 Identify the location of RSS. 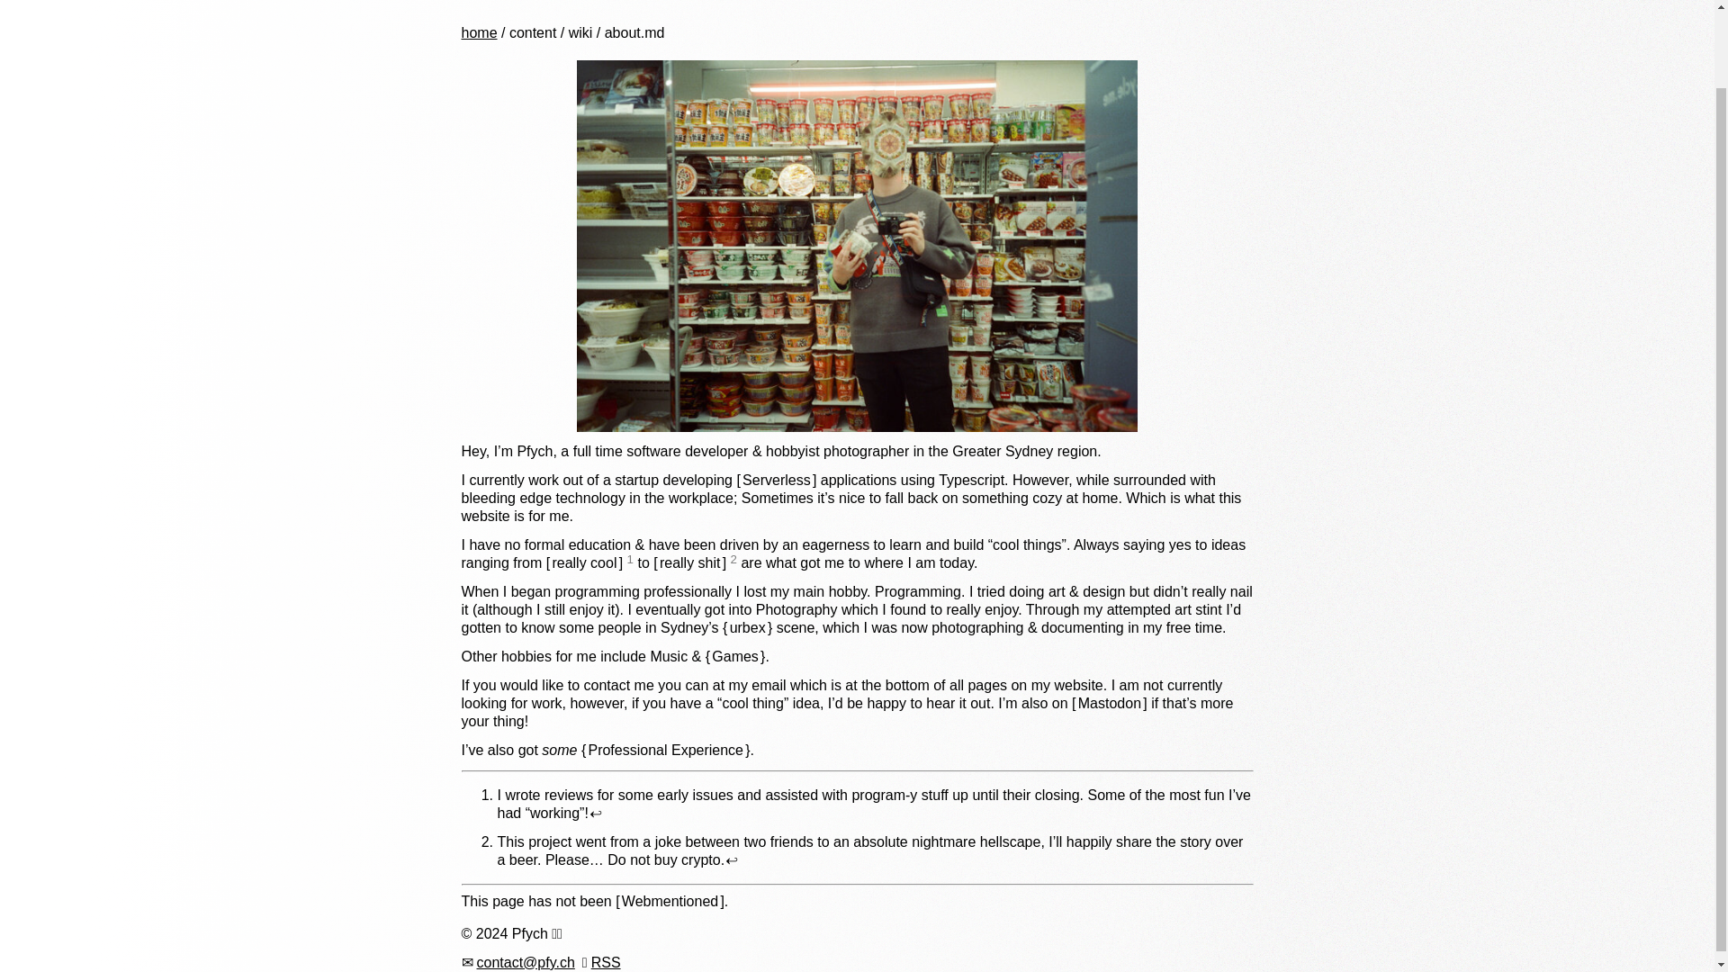
(605, 961).